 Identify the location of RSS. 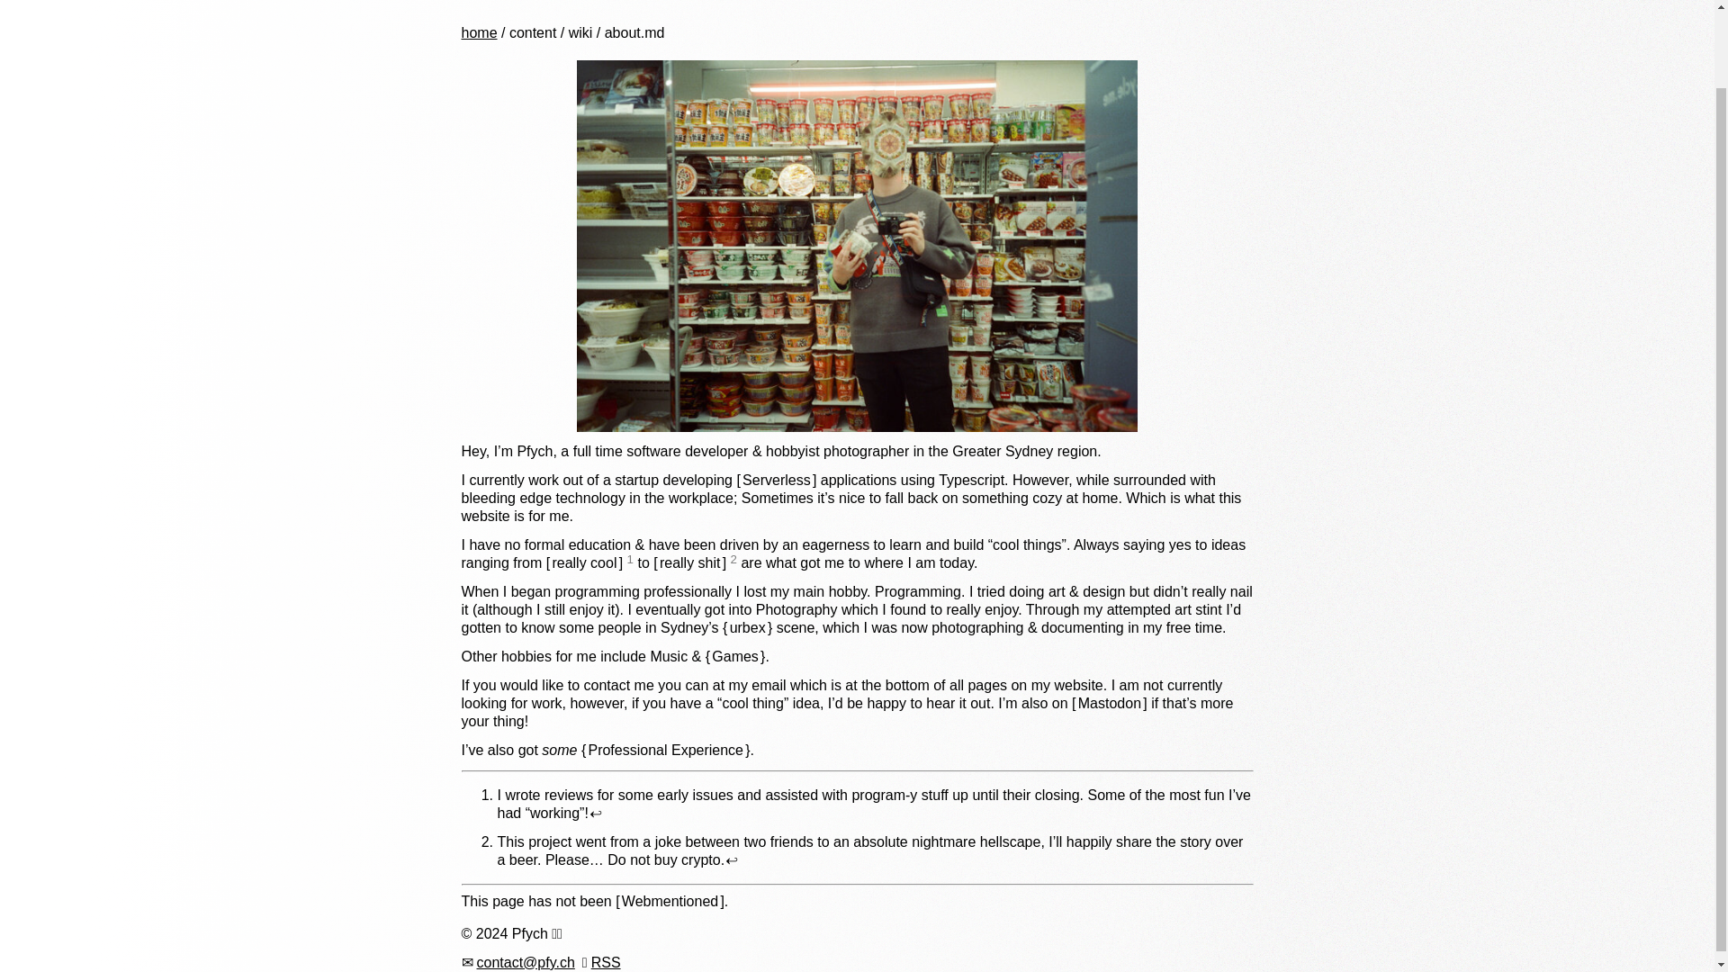
(605, 961).